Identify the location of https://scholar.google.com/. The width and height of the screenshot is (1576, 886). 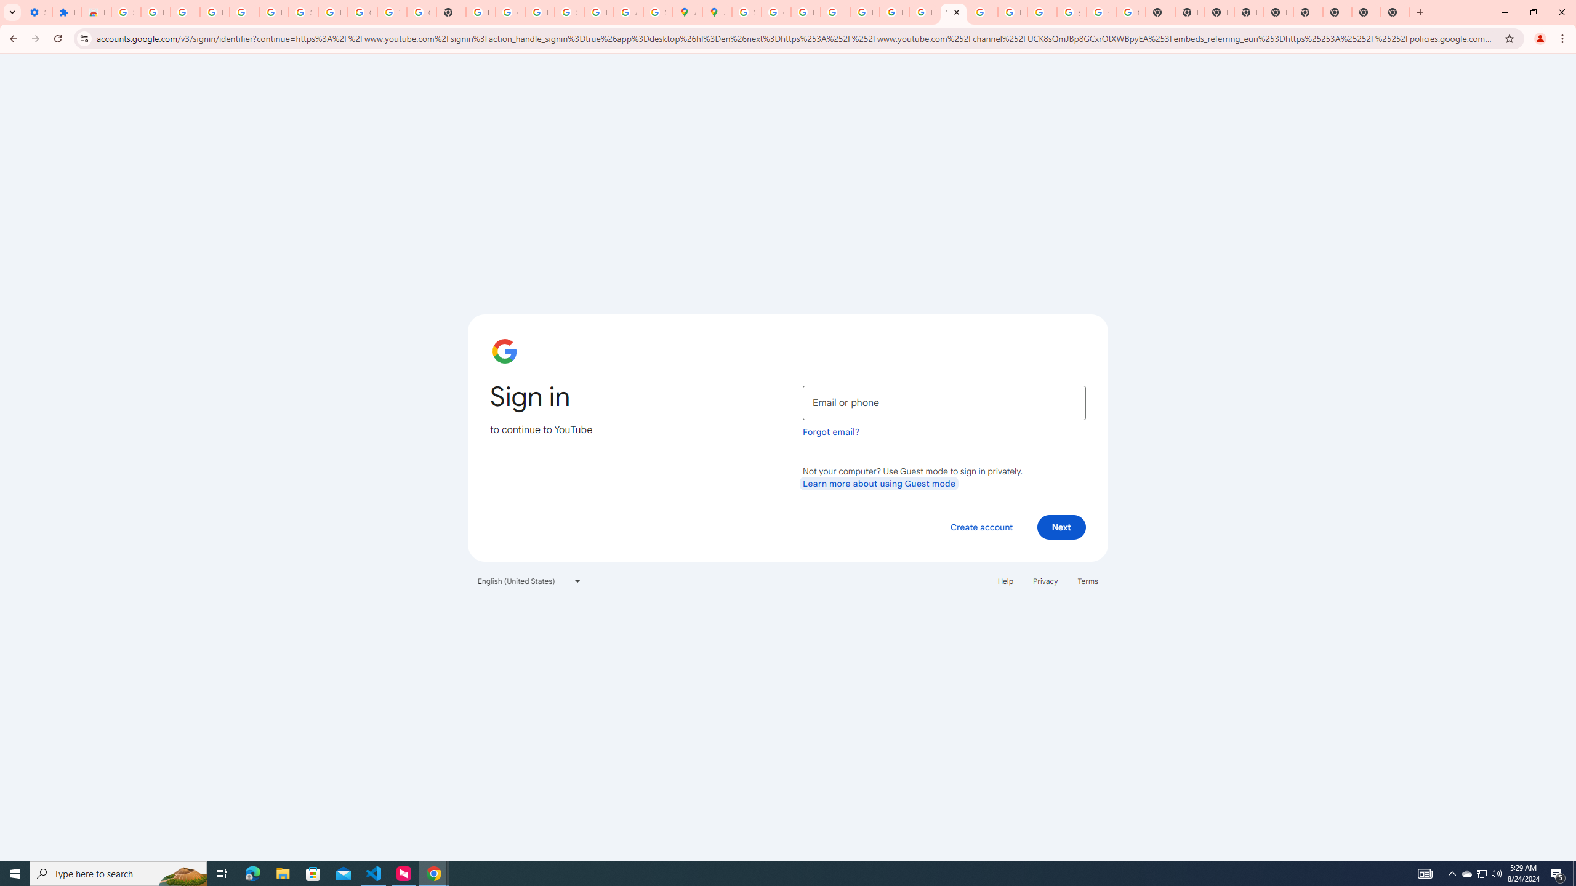
(480, 12).